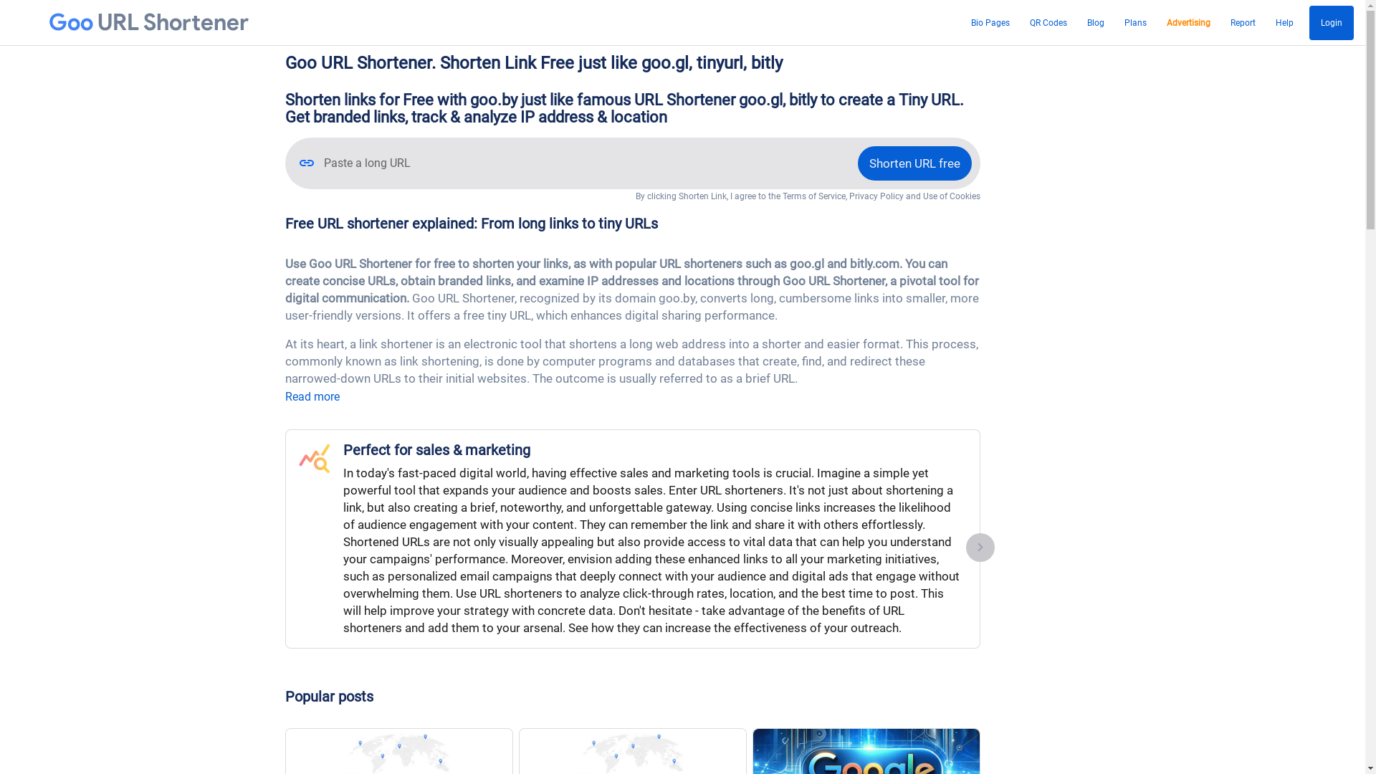 This screenshot has width=1376, height=774. I want to click on Login, so click(1332, 23).